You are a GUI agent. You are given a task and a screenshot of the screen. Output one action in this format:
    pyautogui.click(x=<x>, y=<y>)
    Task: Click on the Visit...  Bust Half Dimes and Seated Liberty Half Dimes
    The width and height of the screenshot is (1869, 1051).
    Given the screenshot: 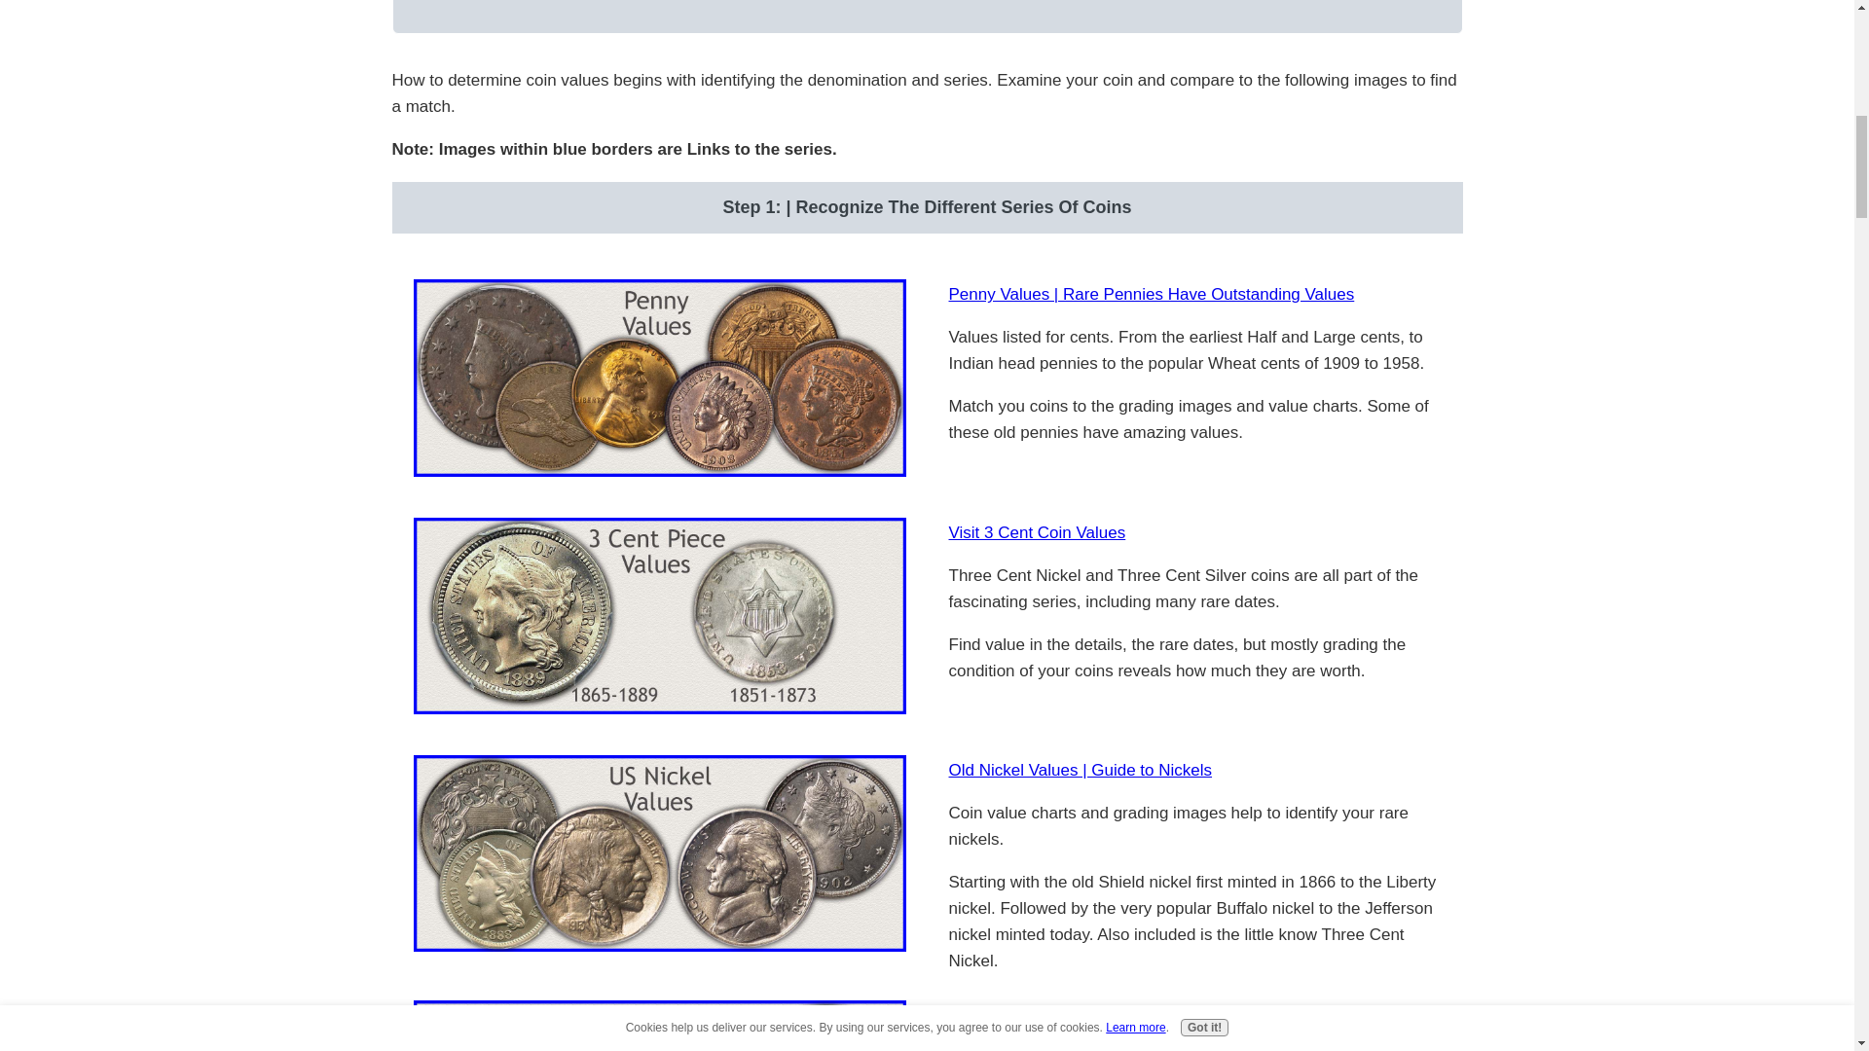 What is the action you would take?
    pyautogui.click(x=658, y=1026)
    